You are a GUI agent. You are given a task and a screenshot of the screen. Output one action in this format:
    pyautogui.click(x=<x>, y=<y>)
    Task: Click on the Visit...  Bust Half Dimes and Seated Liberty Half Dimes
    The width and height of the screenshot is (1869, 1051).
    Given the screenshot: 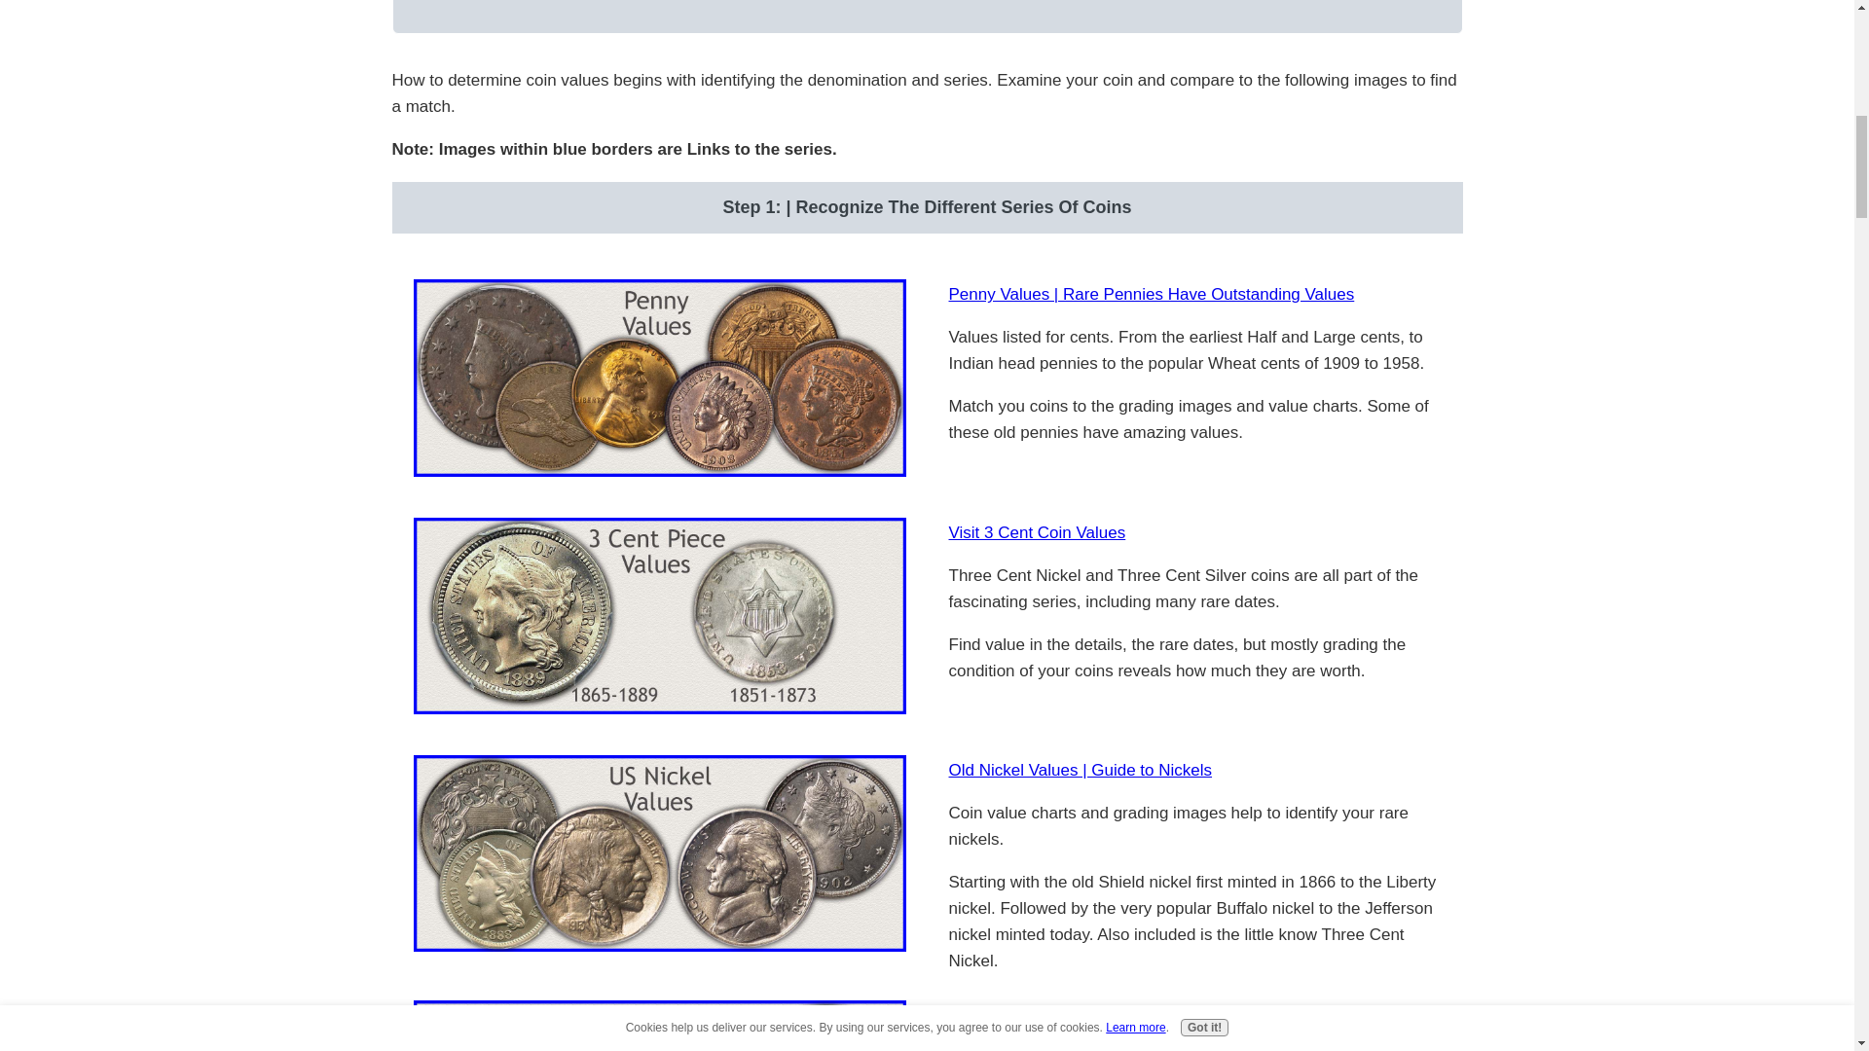 What is the action you would take?
    pyautogui.click(x=658, y=1026)
    